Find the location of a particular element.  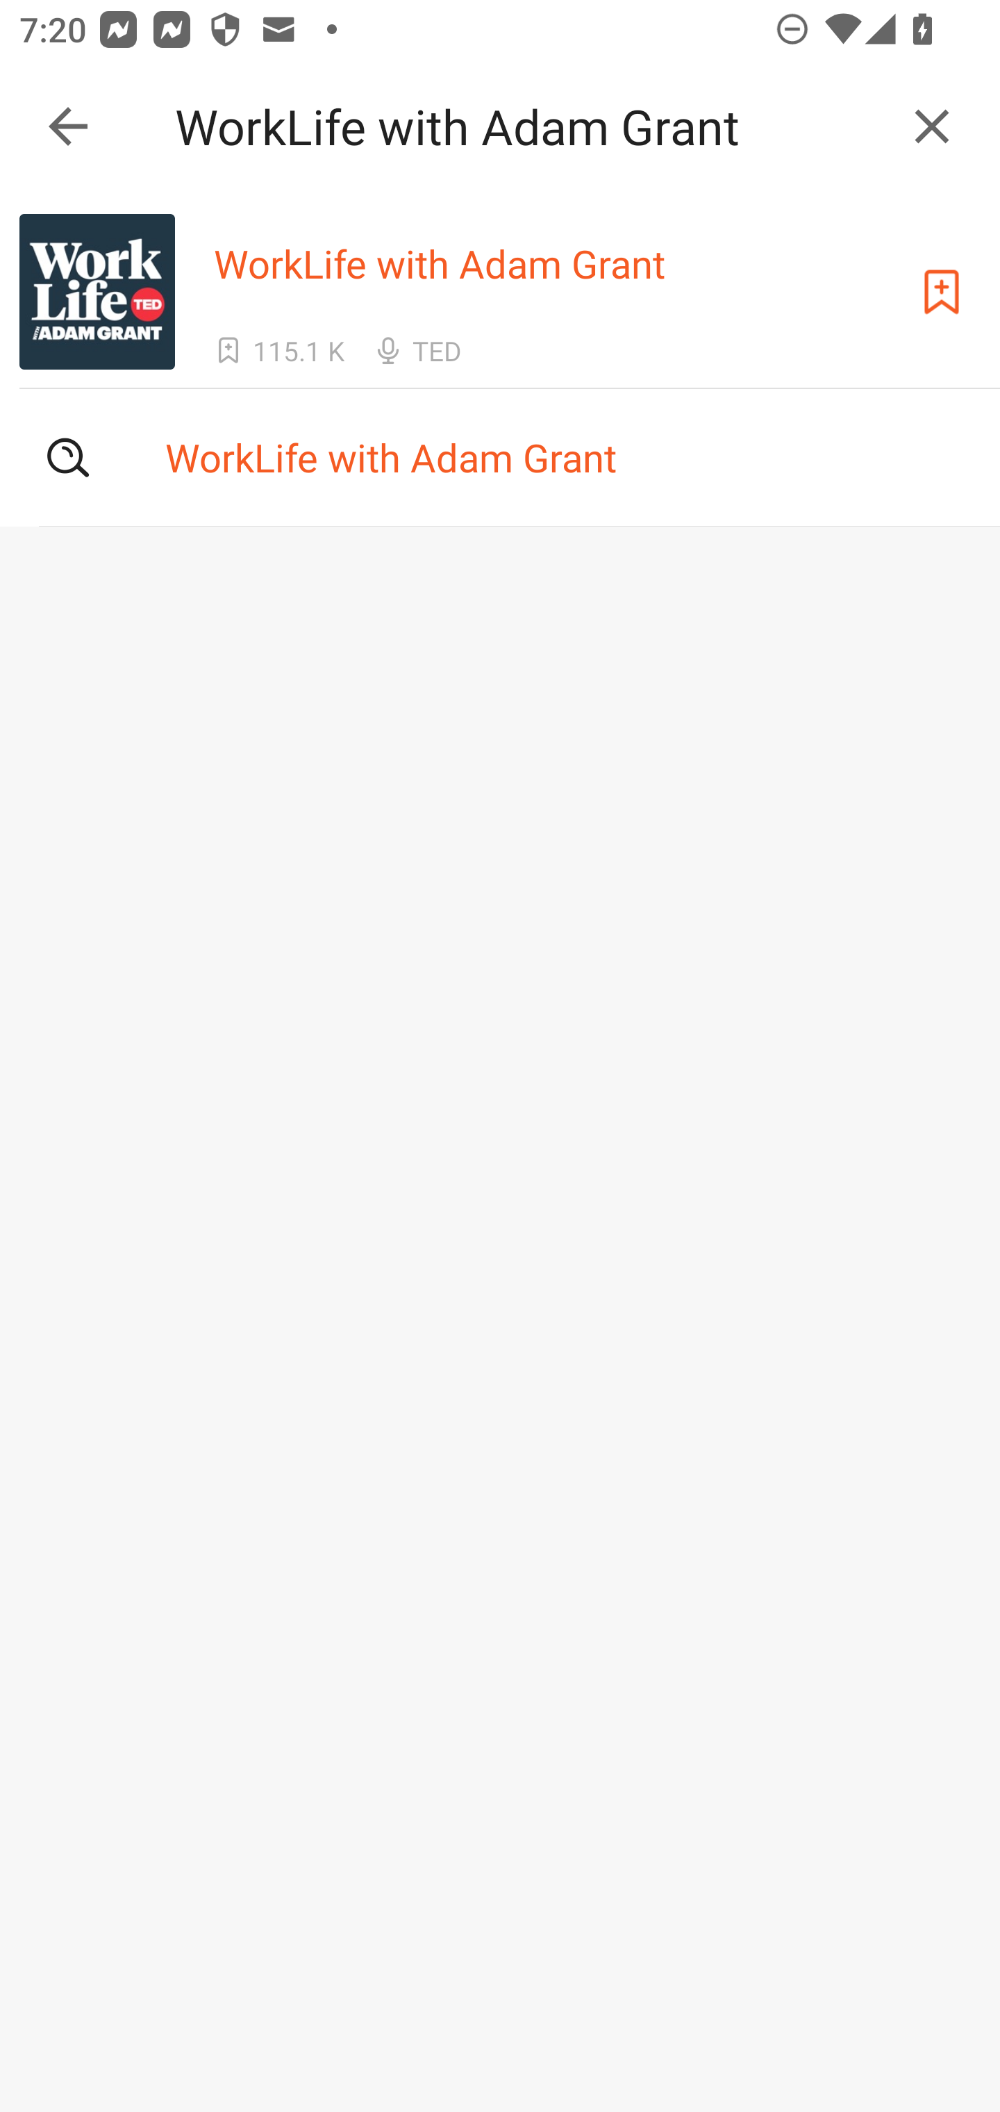

Collapse is located at coordinates (68, 126).